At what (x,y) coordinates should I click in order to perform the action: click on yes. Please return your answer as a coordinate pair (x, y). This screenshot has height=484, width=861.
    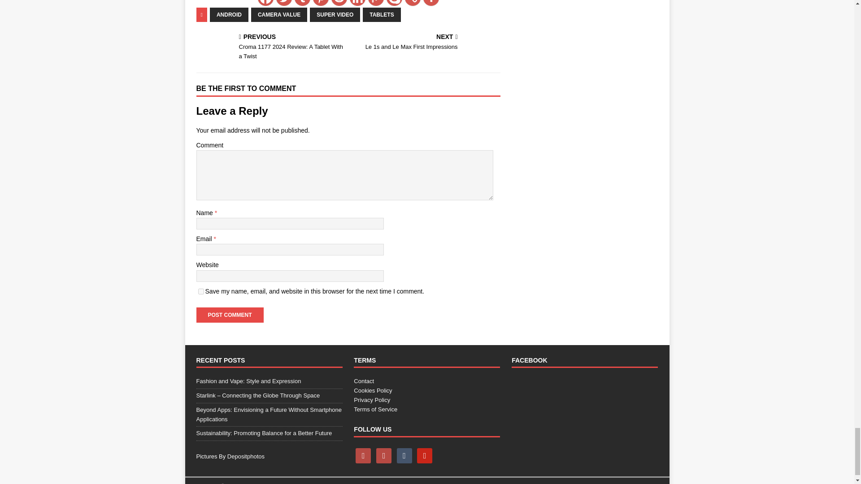
    Looking at the image, I should click on (201, 291).